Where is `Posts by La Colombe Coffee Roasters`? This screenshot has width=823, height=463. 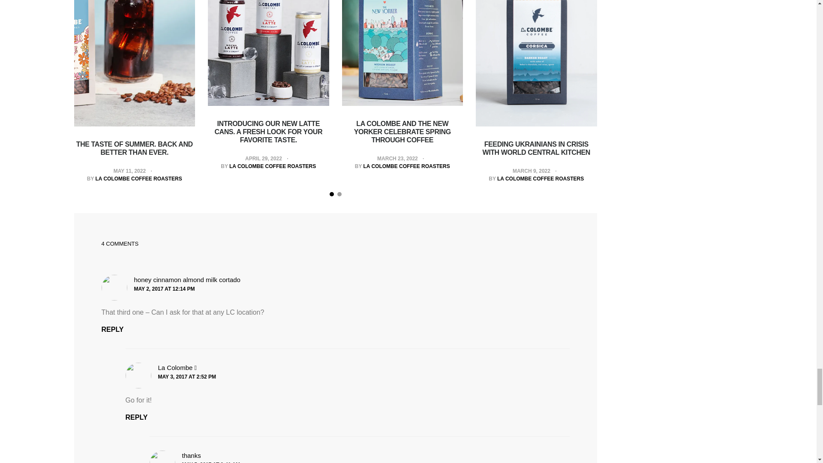
Posts by La Colombe Coffee Roasters is located at coordinates (407, 166).